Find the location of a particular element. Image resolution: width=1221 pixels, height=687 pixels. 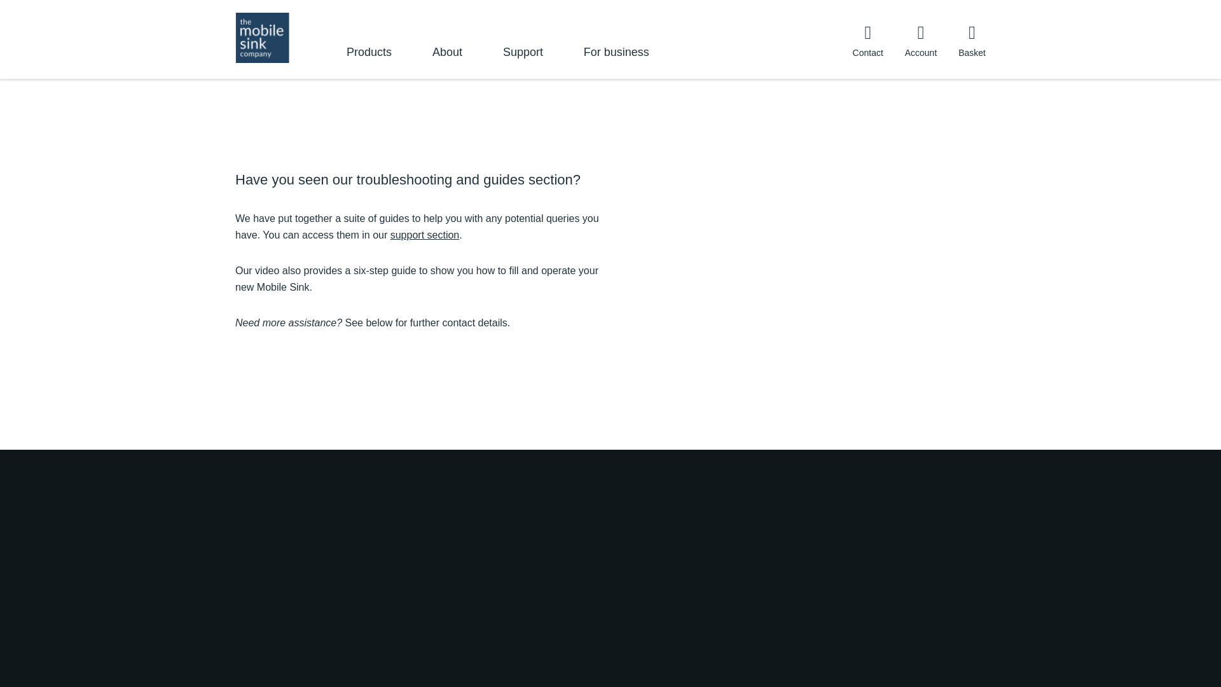

Contact is located at coordinates (867, 40).